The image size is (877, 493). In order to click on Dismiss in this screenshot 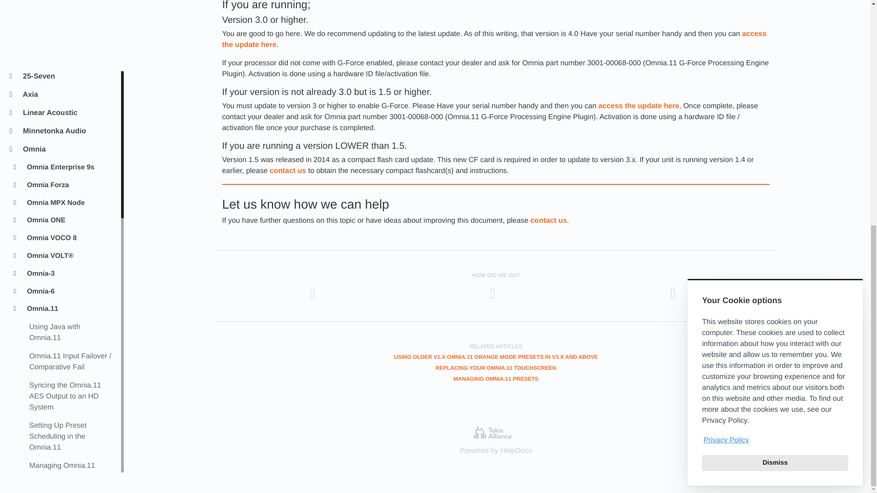, I will do `click(775, 48)`.